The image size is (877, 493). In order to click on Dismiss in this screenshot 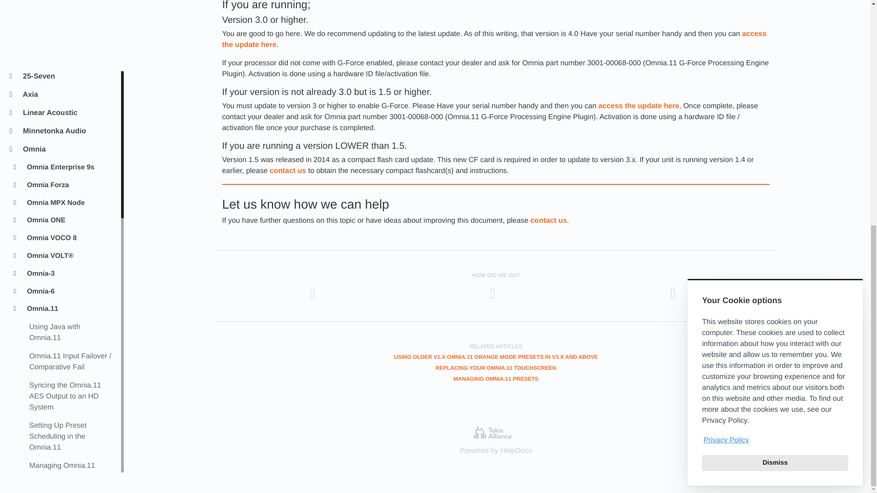, I will do `click(775, 48)`.